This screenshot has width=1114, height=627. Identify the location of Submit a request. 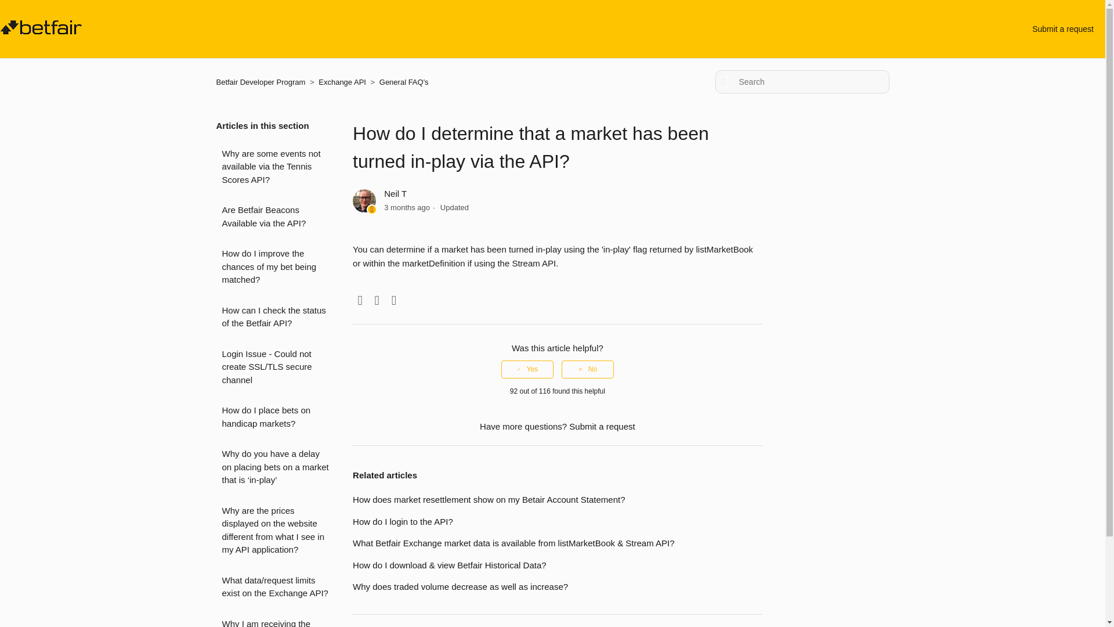
(602, 426).